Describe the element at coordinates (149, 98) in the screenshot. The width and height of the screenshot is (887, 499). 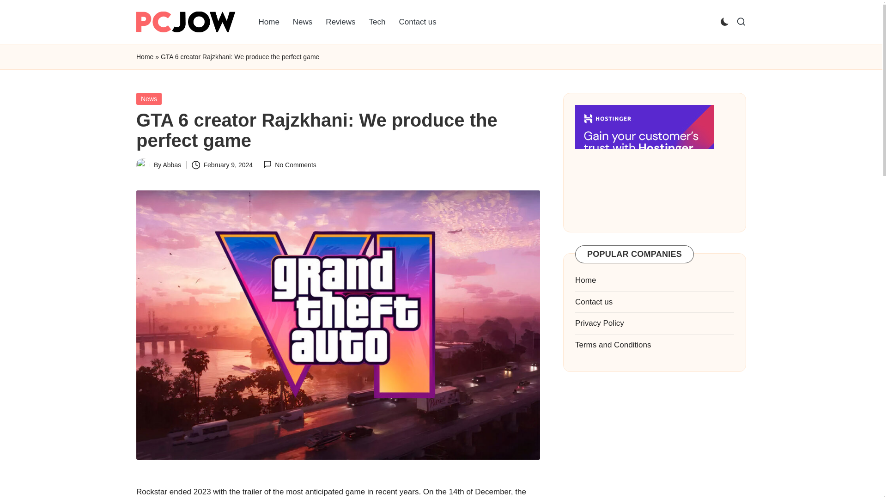
I see `News` at that location.